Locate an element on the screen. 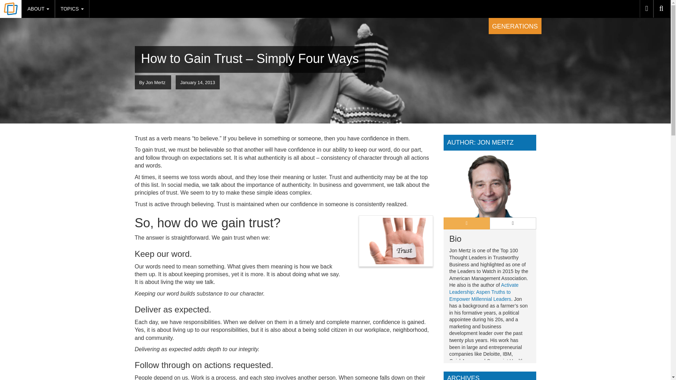  TOPICS is located at coordinates (72, 8).